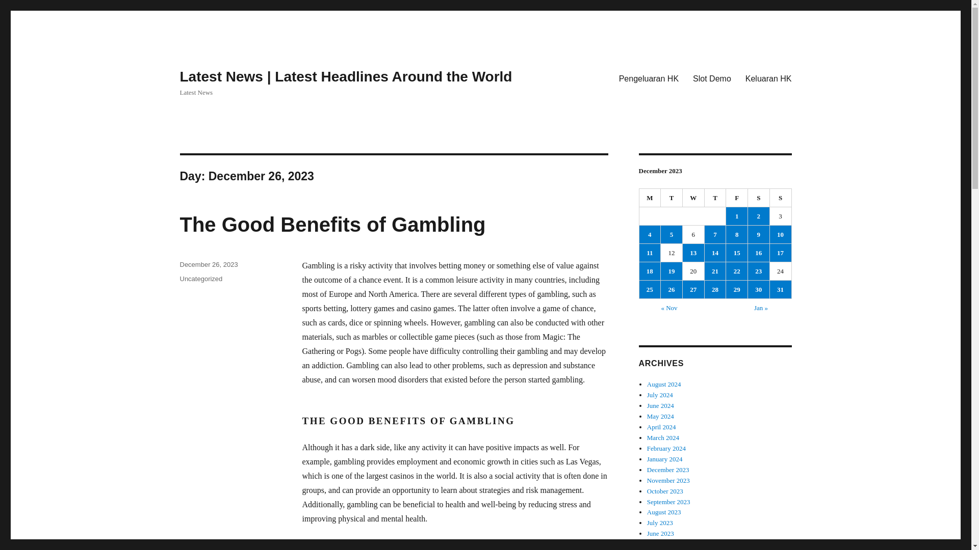 The height and width of the screenshot is (550, 979). What do you see at coordinates (200, 279) in the screenshot?
I see `Uncategorized` at bounding box center [200, 279].